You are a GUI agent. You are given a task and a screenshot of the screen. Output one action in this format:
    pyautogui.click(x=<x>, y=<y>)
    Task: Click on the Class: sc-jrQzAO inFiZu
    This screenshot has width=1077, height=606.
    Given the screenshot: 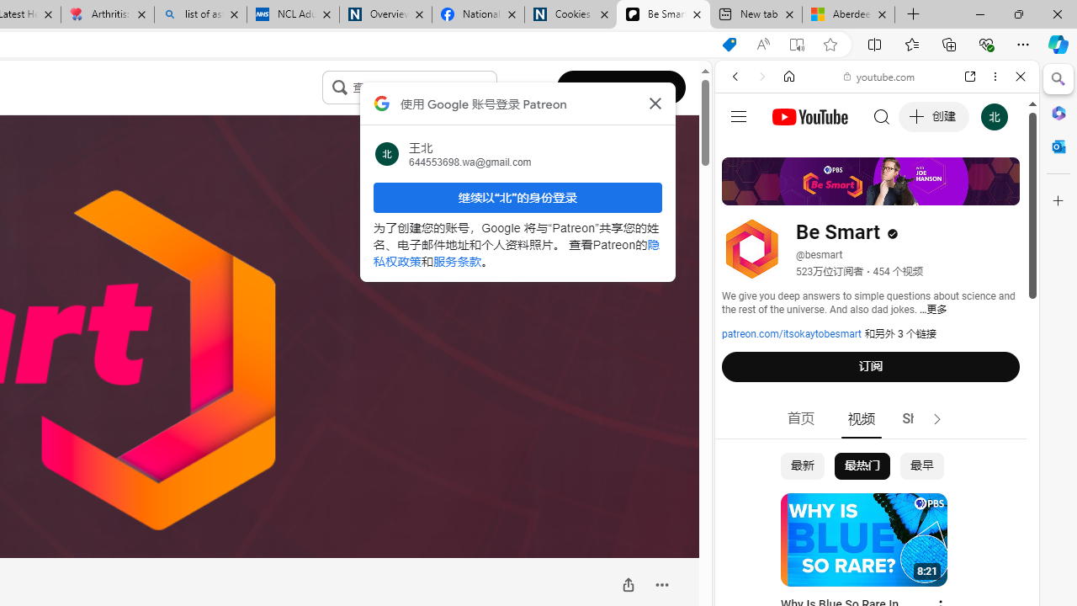 What is the action you would take?
    pyautogui.click(x=340, y=87)
    